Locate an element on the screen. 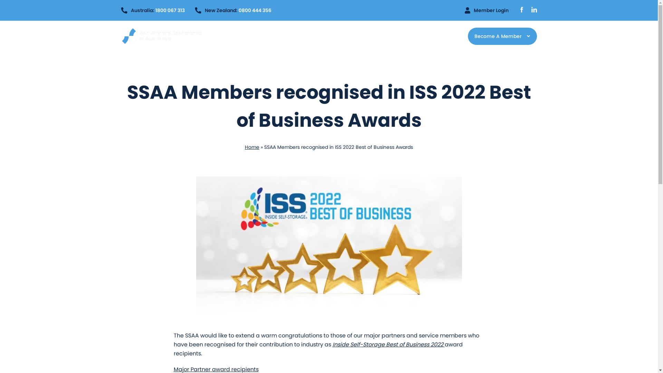 Image resolution: width=663 pixels, height=373 pixels. Events is located at coordinates (378, 36).